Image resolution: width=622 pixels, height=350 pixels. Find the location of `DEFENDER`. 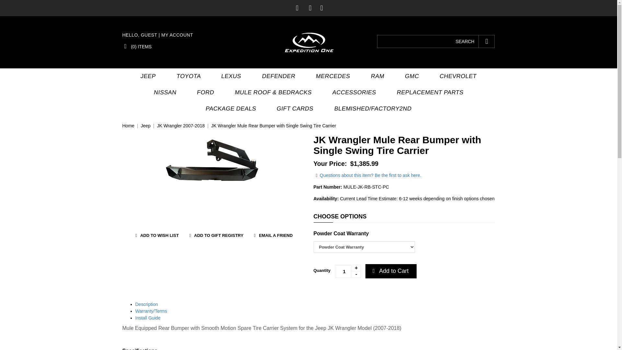

DEFENDER is located at coordinates (277, 76).